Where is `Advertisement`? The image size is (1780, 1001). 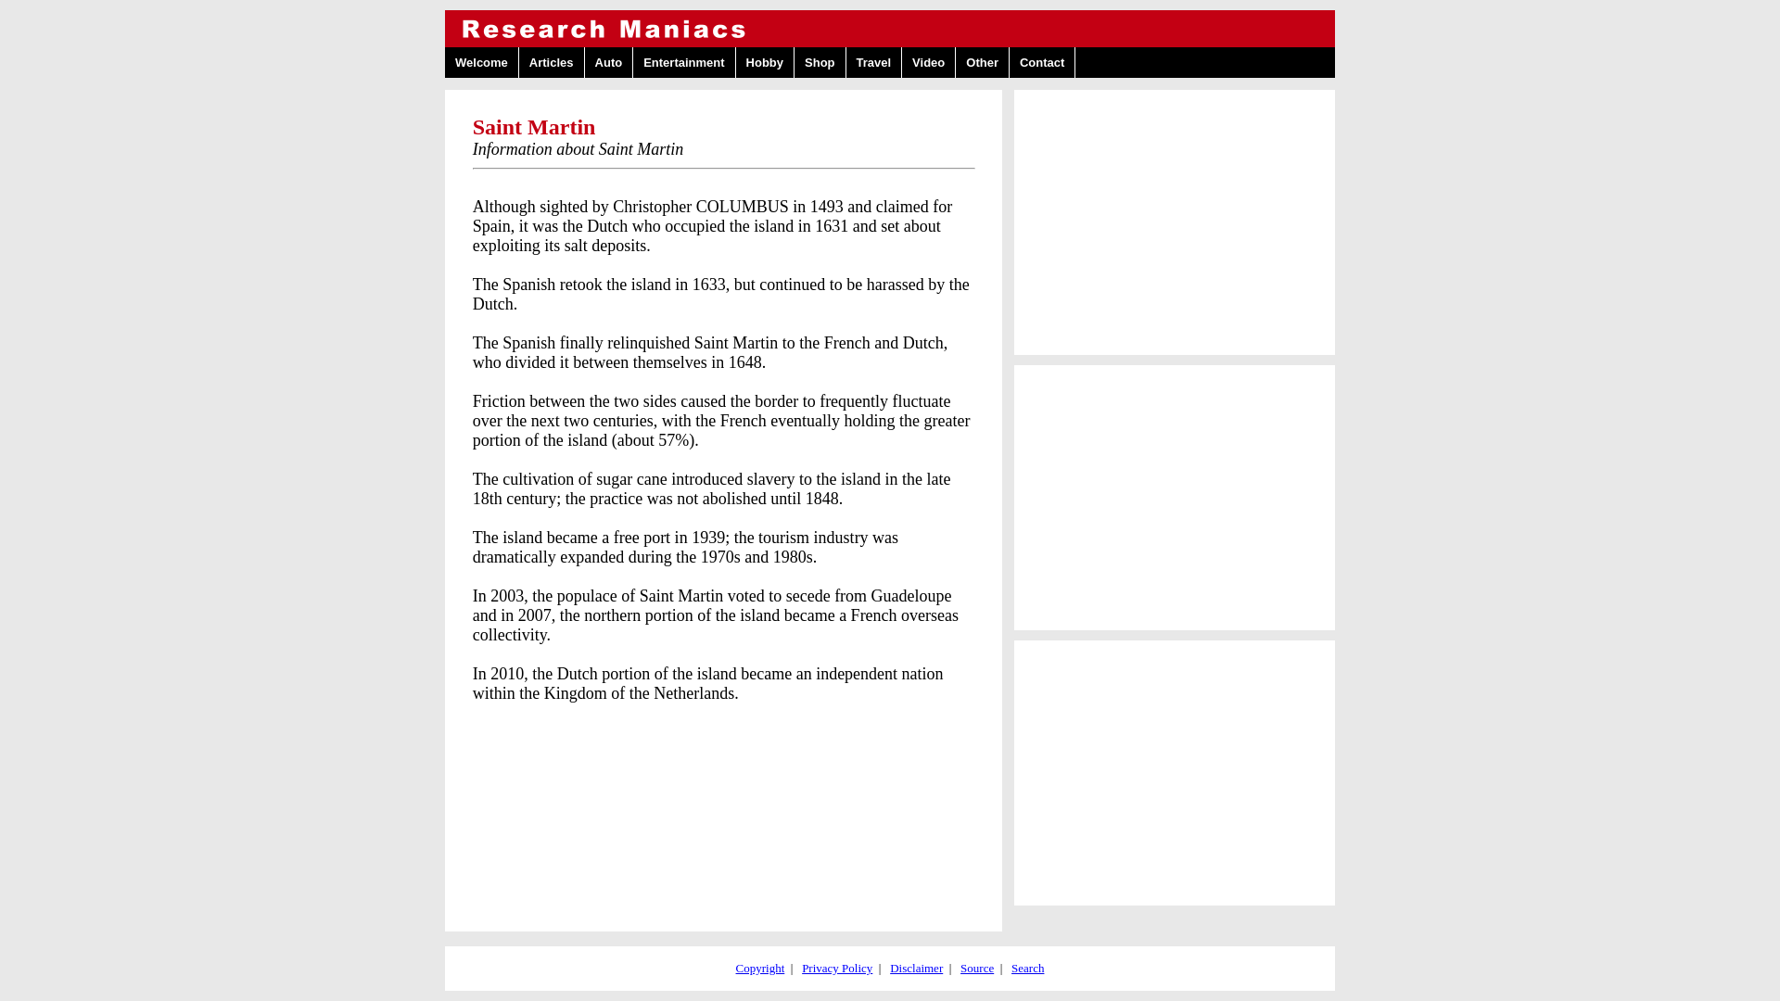 Advertisement is located at coordinates (1174, 773).